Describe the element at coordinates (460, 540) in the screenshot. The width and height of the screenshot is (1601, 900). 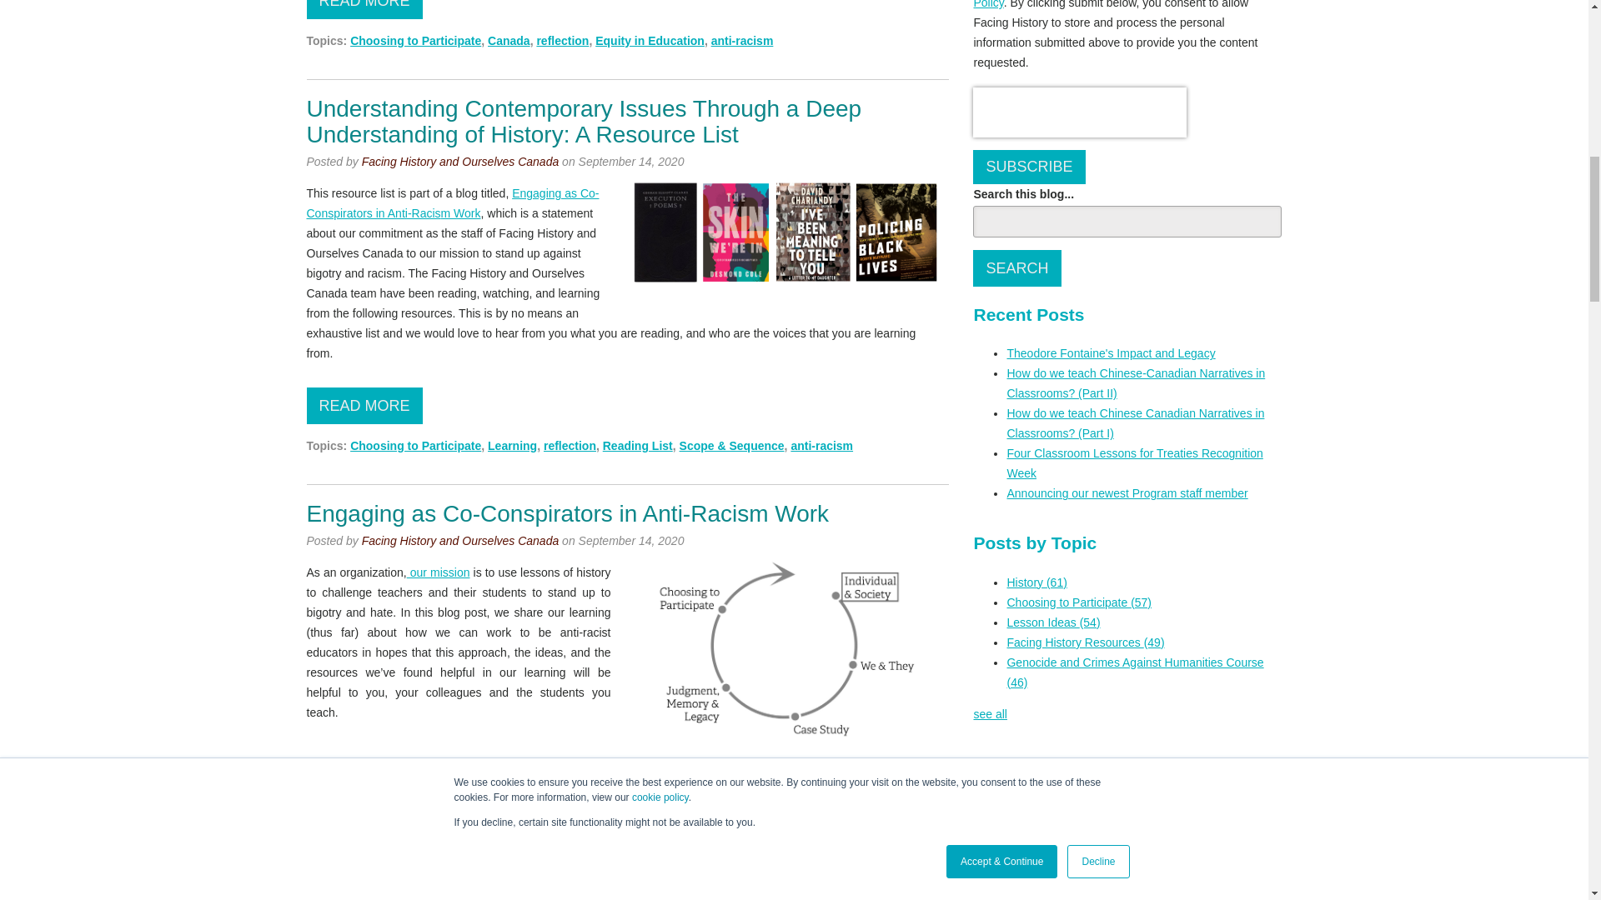
I see `Facing History and Ourselves Canada` at that location.